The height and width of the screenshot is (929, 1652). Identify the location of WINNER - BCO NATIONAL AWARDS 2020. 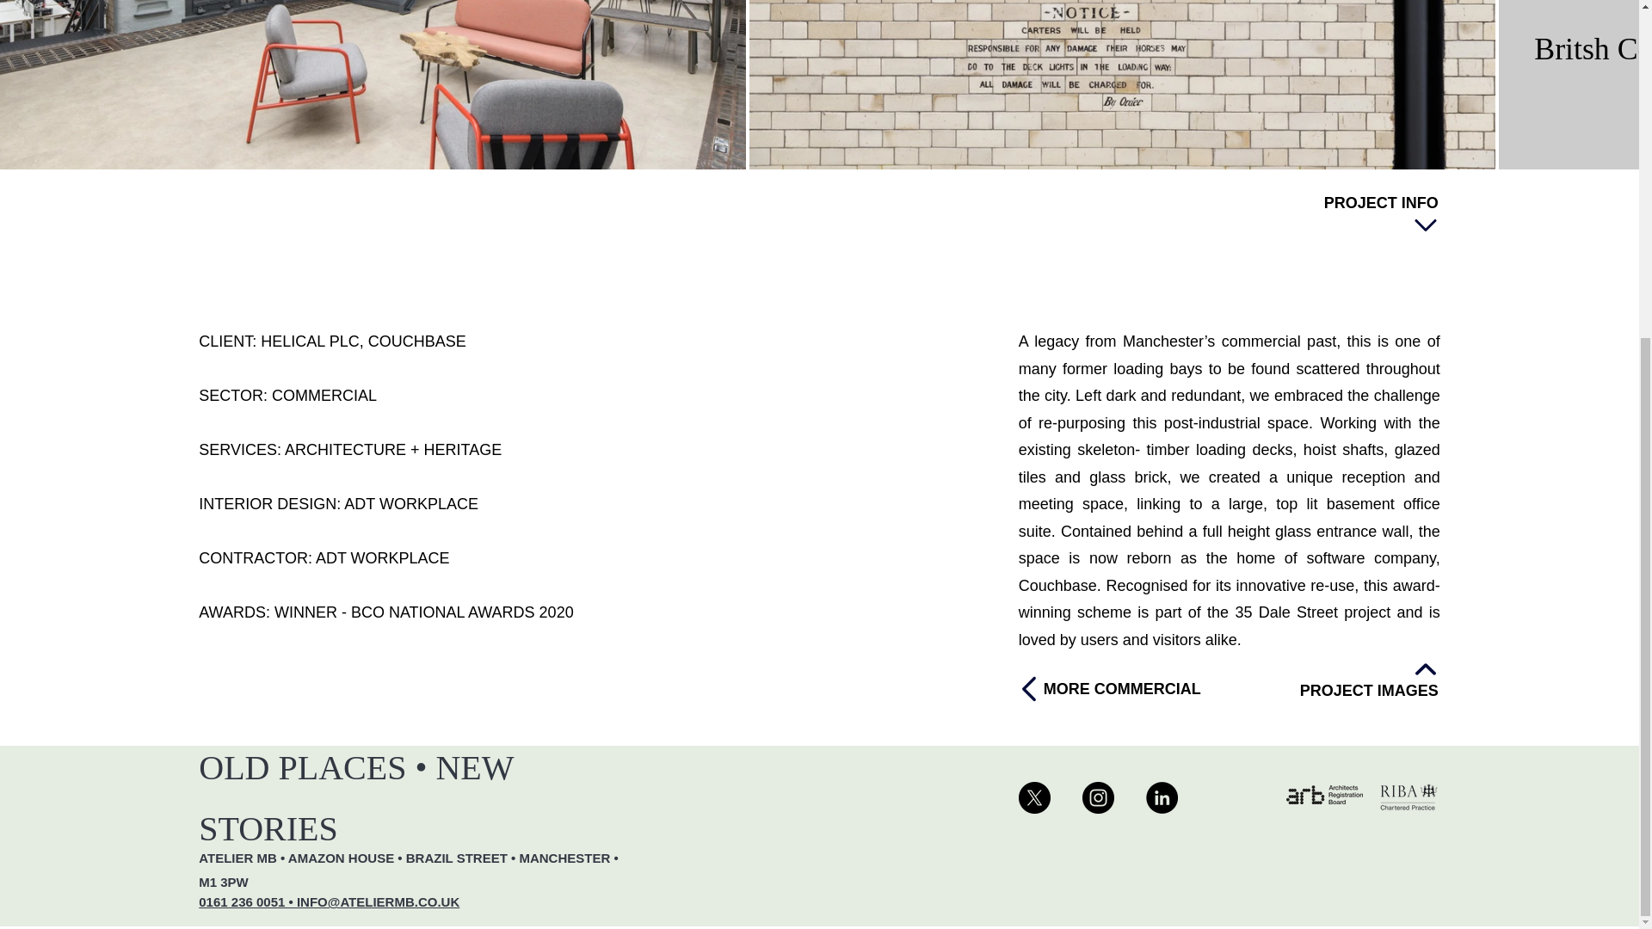
(423, 612).